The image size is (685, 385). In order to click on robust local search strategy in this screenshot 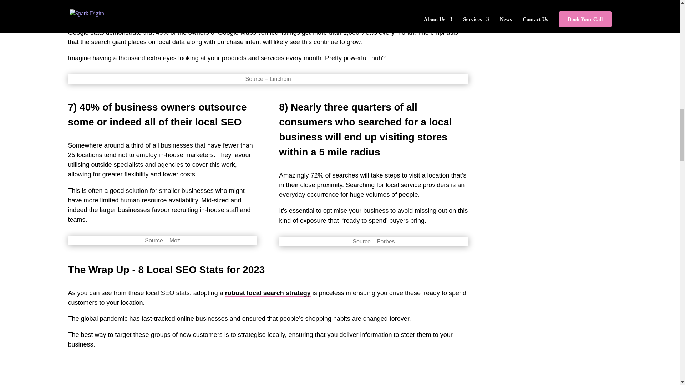, I will do `click(268, 293)`.